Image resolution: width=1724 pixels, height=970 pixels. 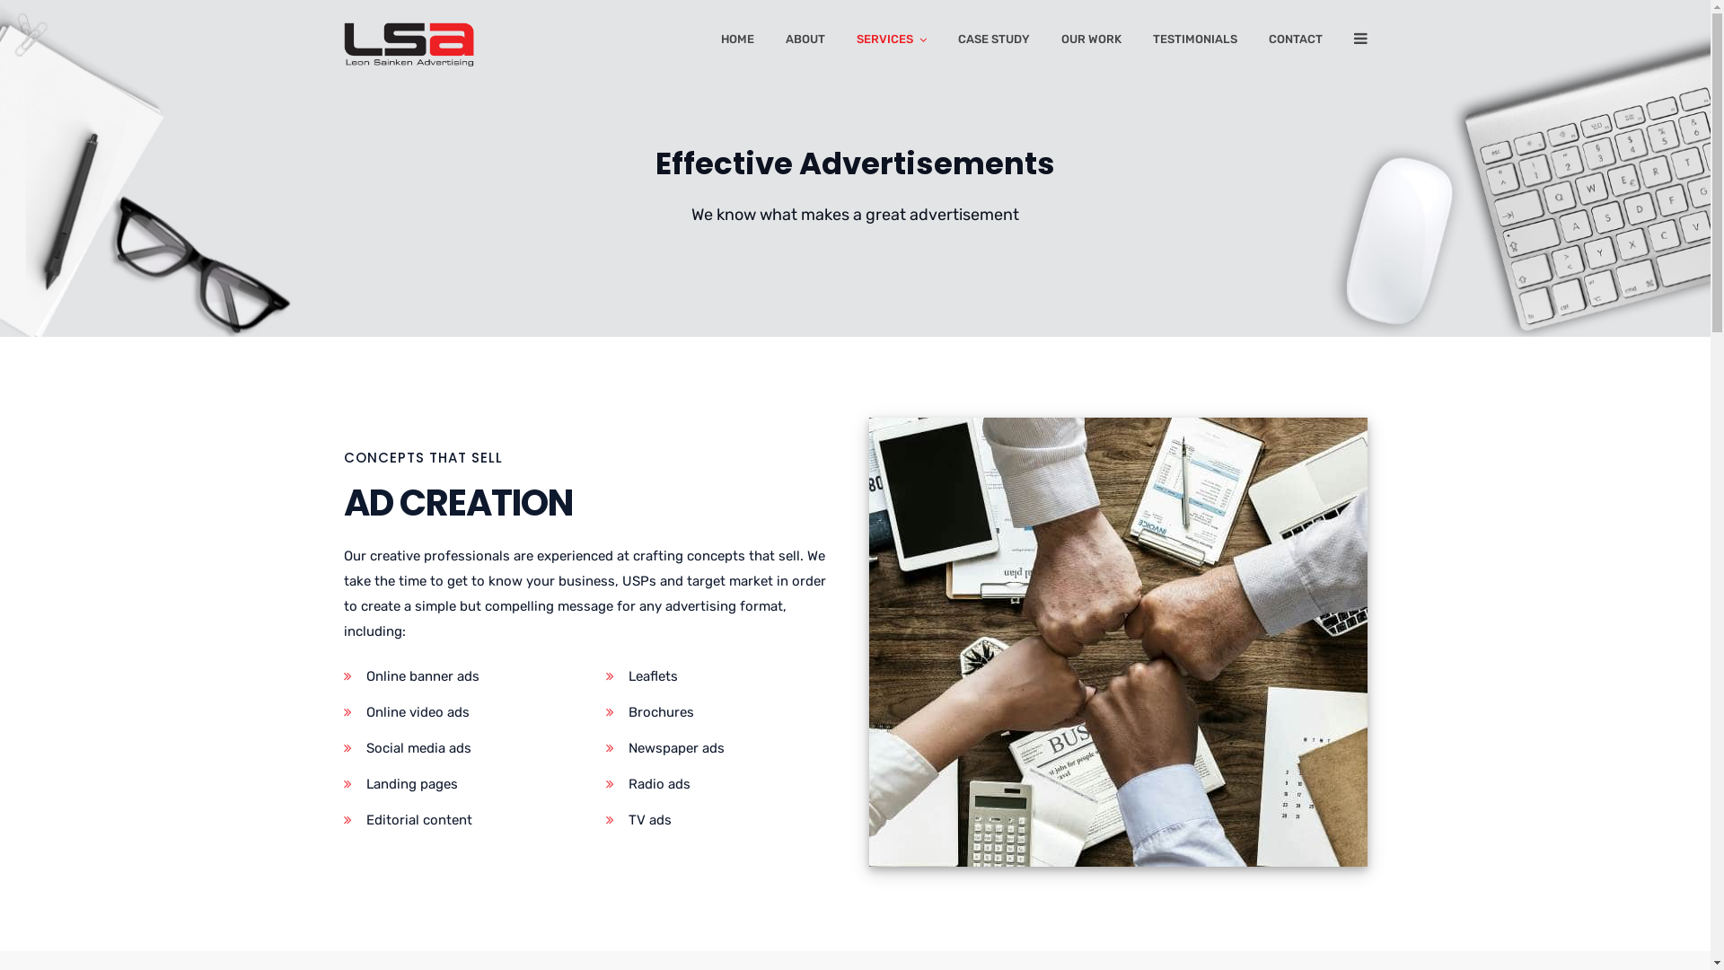 What do you see at coordinates (1195, 43) in the screenshot?
I see `TESTIMONIALS` at bounding box center [1195, 43].